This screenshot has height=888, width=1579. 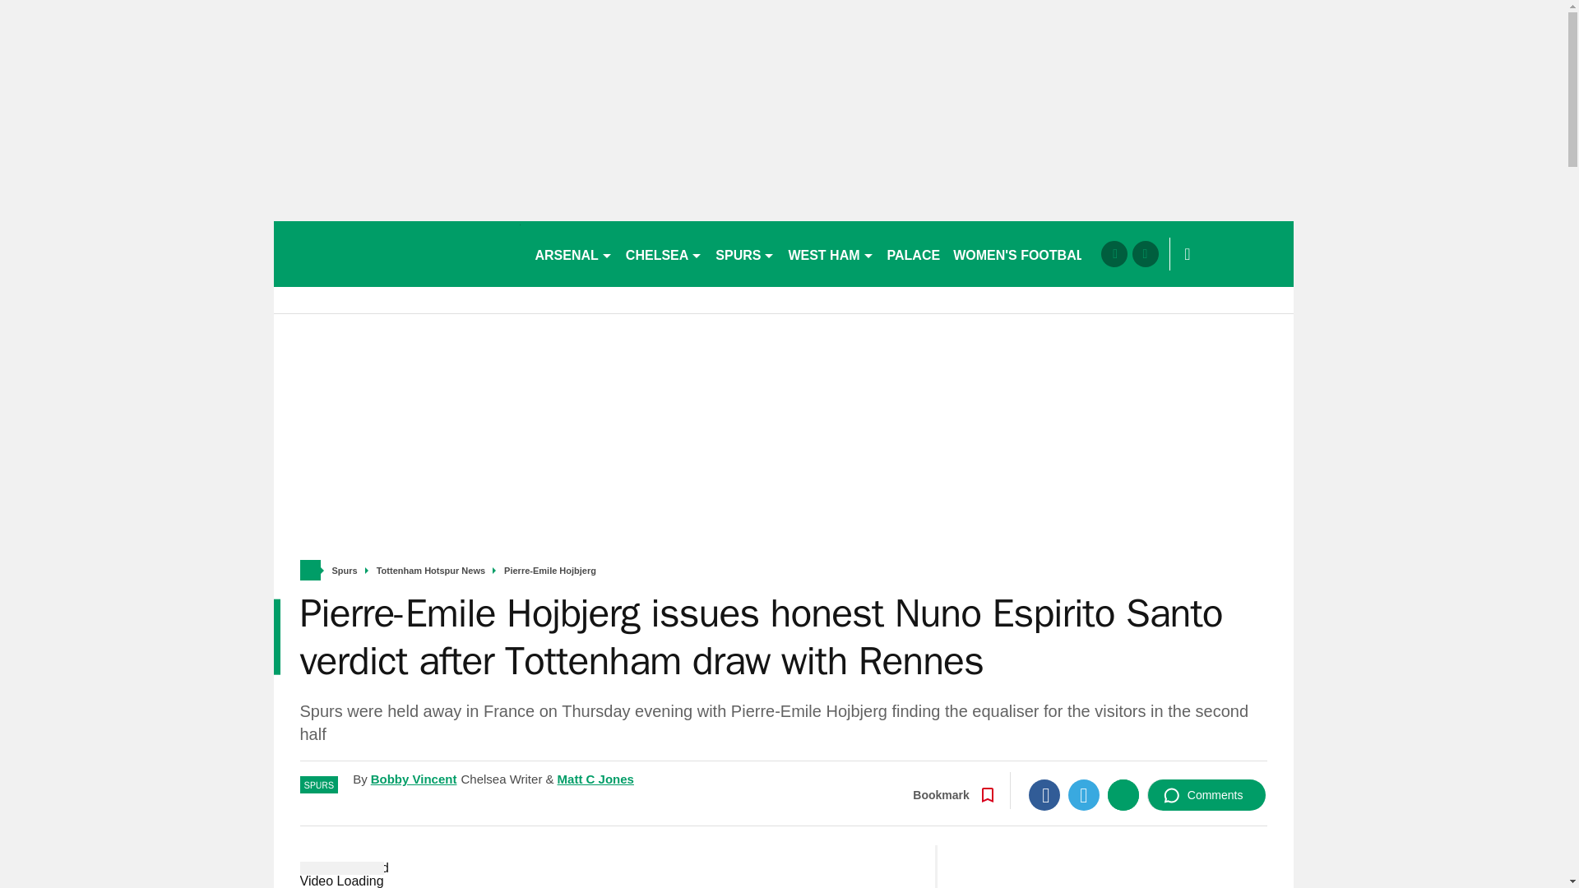 I want to click on SPURS, so click(x=745, y=253).